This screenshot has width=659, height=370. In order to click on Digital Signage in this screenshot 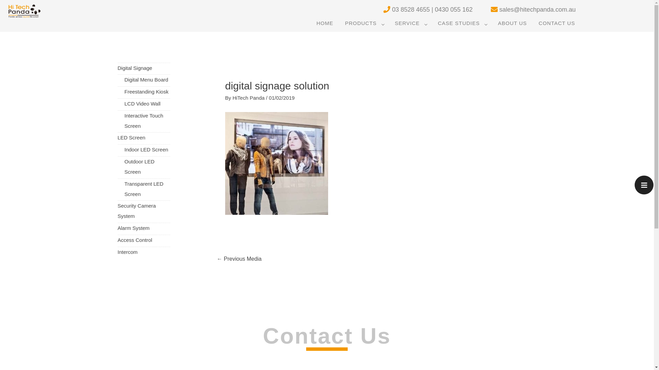, I will do `click(135, 68)`.